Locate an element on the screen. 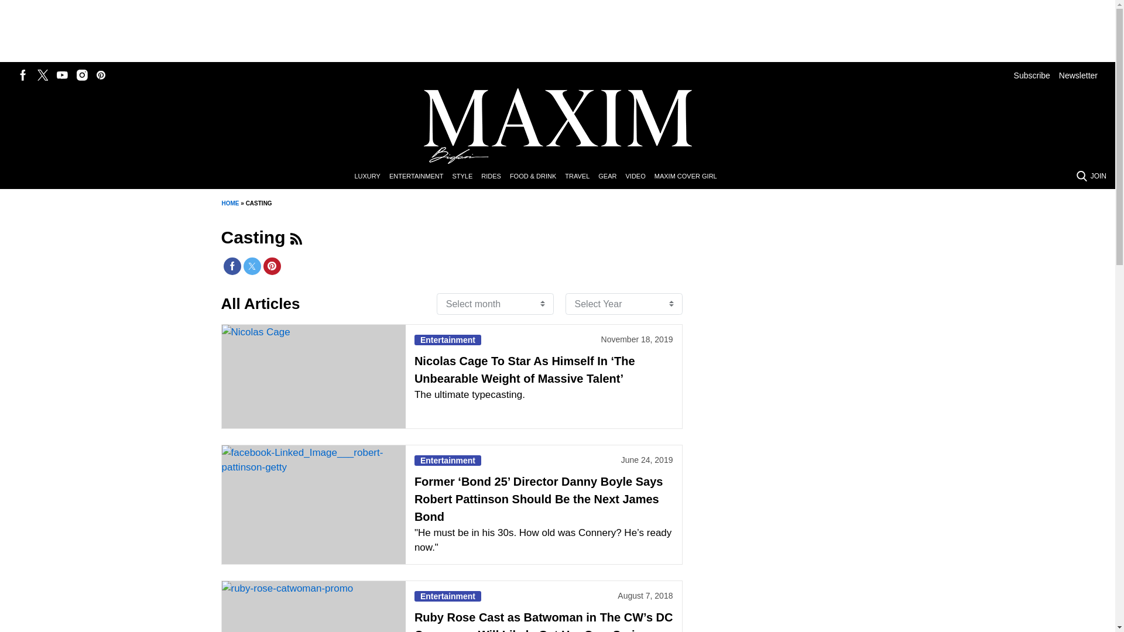  Subscribe is located at coordinates (1032, 75).